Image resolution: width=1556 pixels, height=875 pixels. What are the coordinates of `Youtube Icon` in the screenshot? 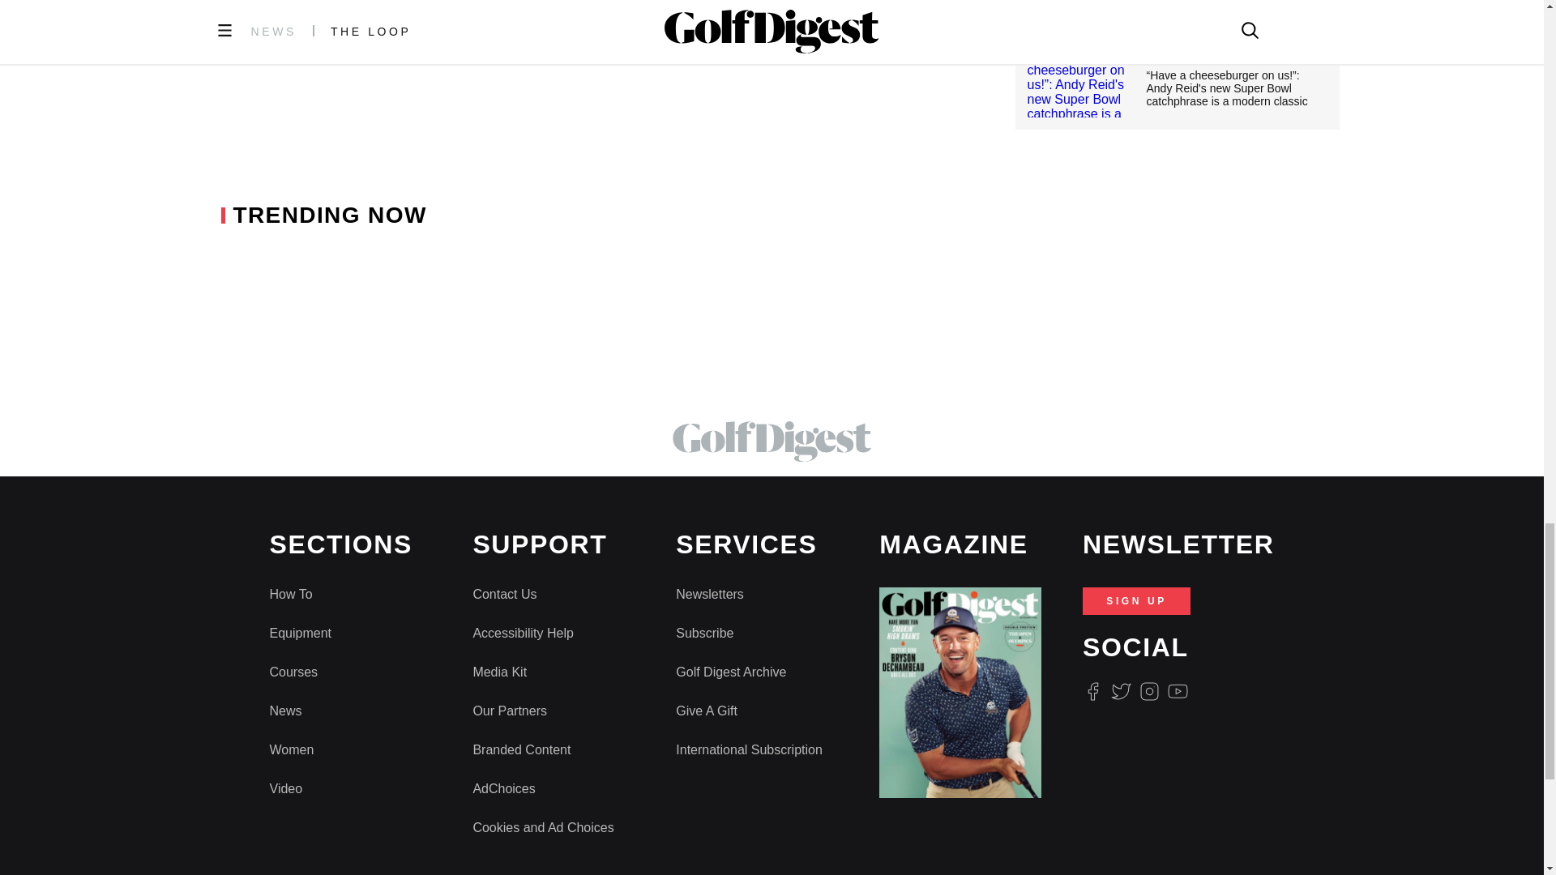 It's located at (1178, 692).